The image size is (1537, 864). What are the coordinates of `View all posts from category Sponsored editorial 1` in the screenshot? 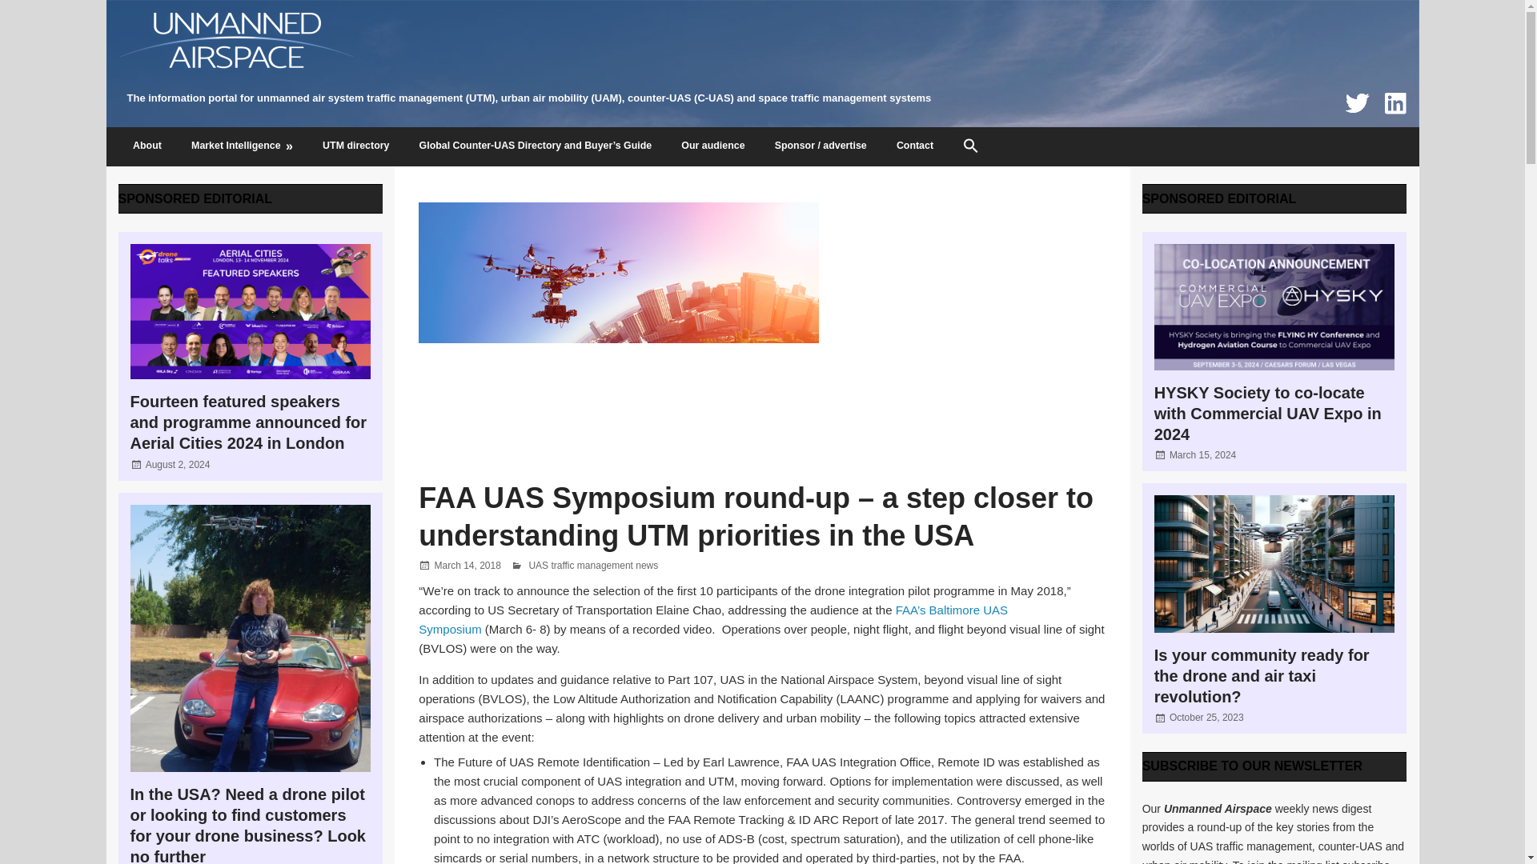 It's located at (195, 198).